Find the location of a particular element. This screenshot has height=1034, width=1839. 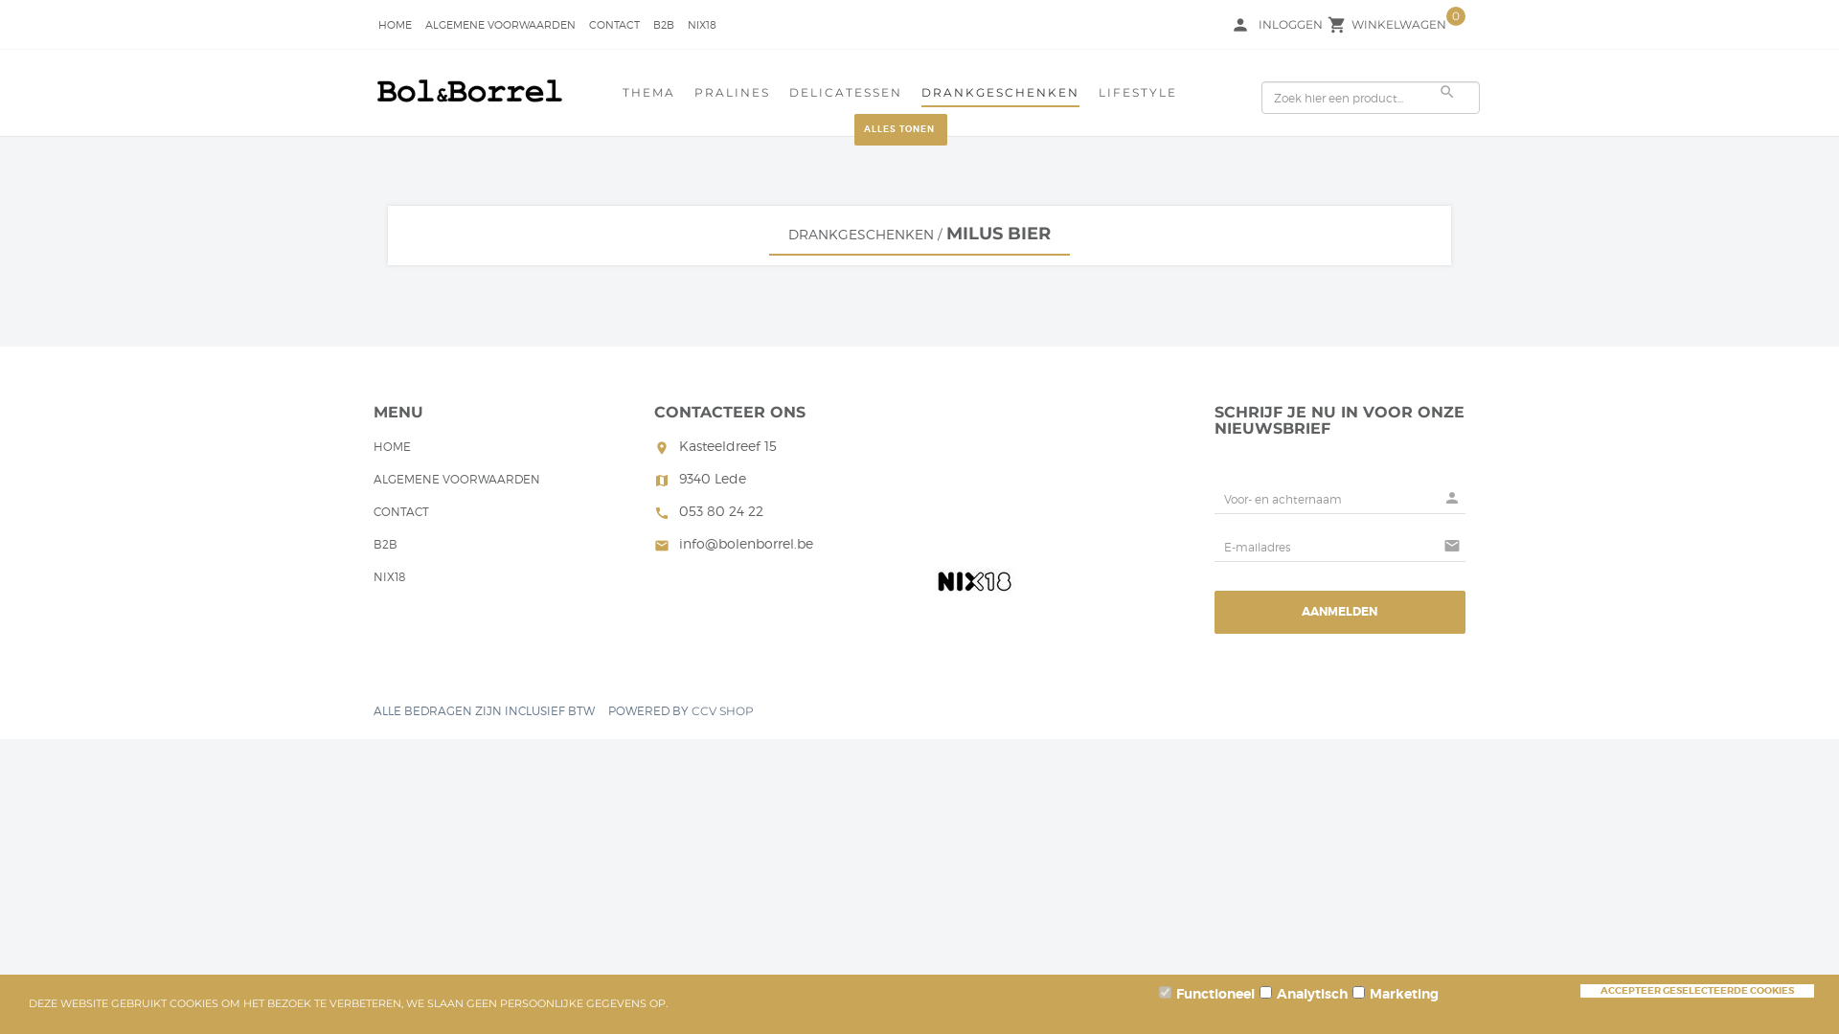

NIX18 is located at coordinates (389, 579).